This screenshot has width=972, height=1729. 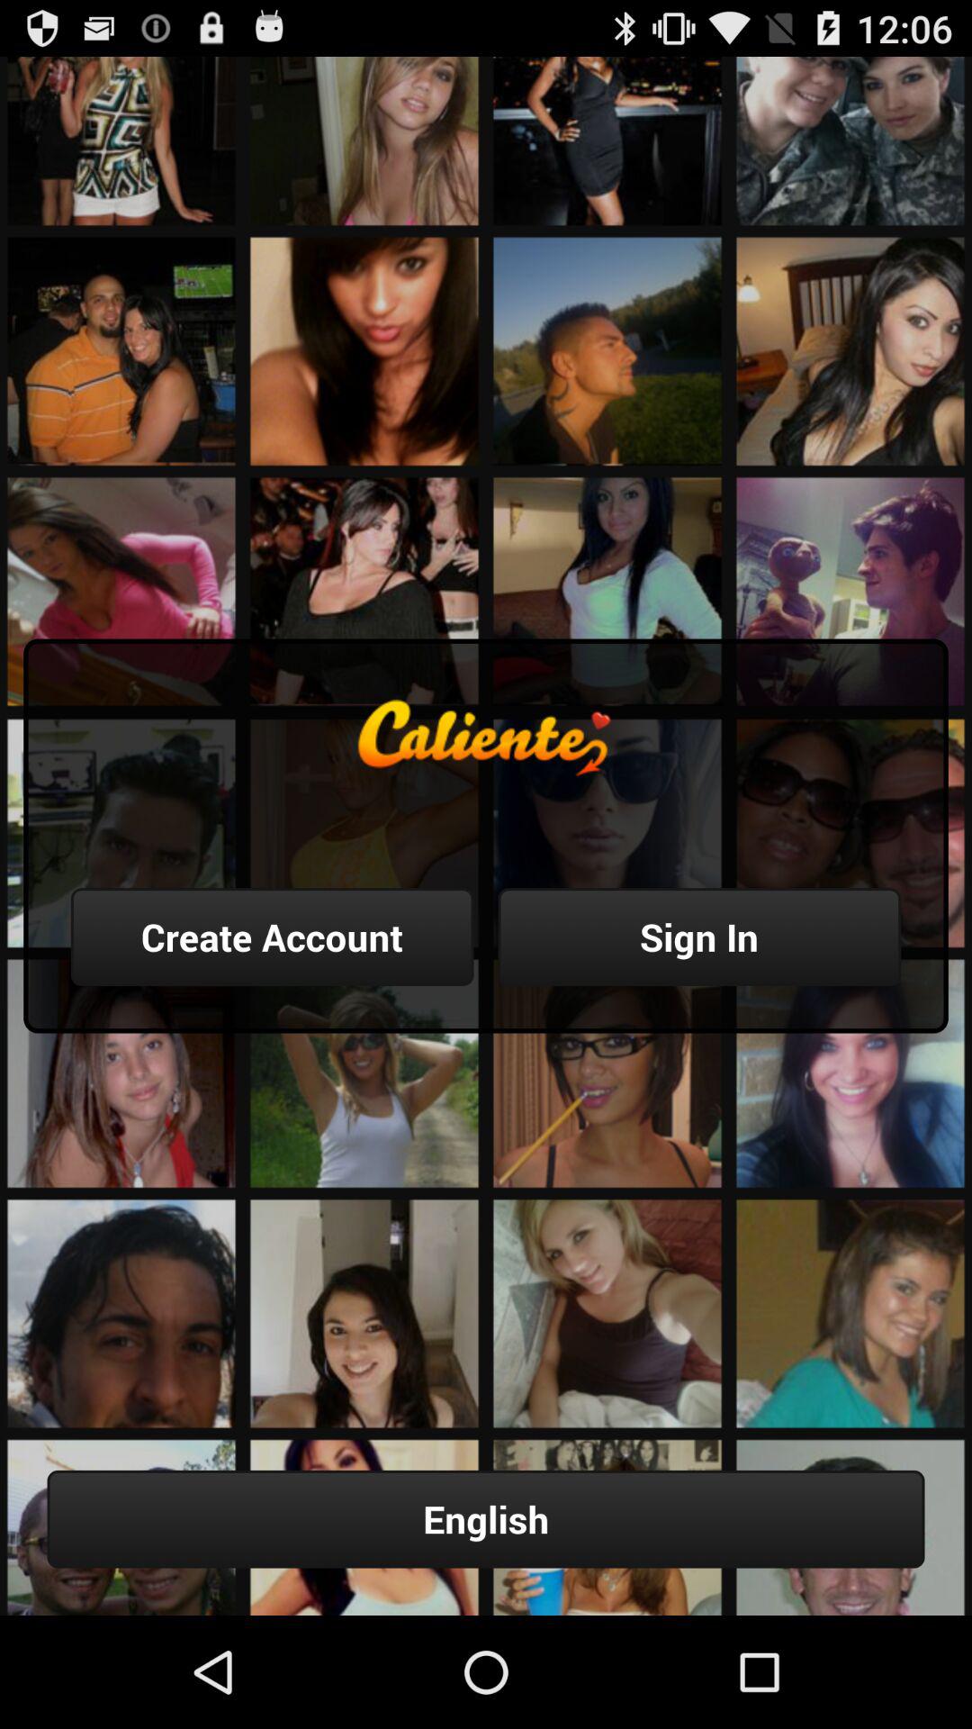 I want to click on launch icon to the left of sign in icon, so click(x=272, y=937).